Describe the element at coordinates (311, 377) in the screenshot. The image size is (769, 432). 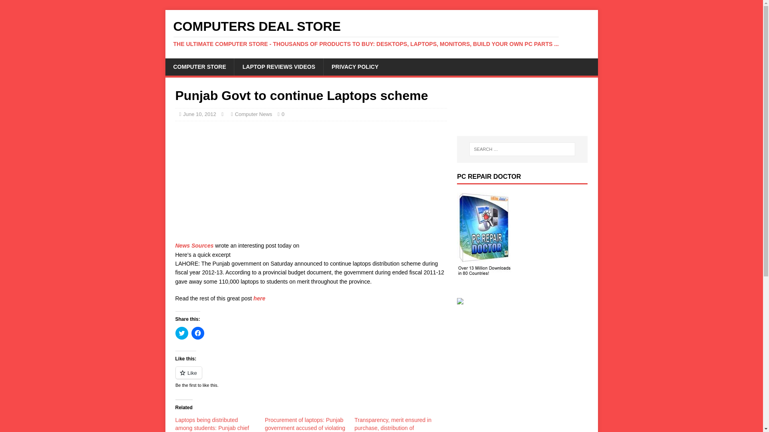
I see `Like or Reblog` at that location.